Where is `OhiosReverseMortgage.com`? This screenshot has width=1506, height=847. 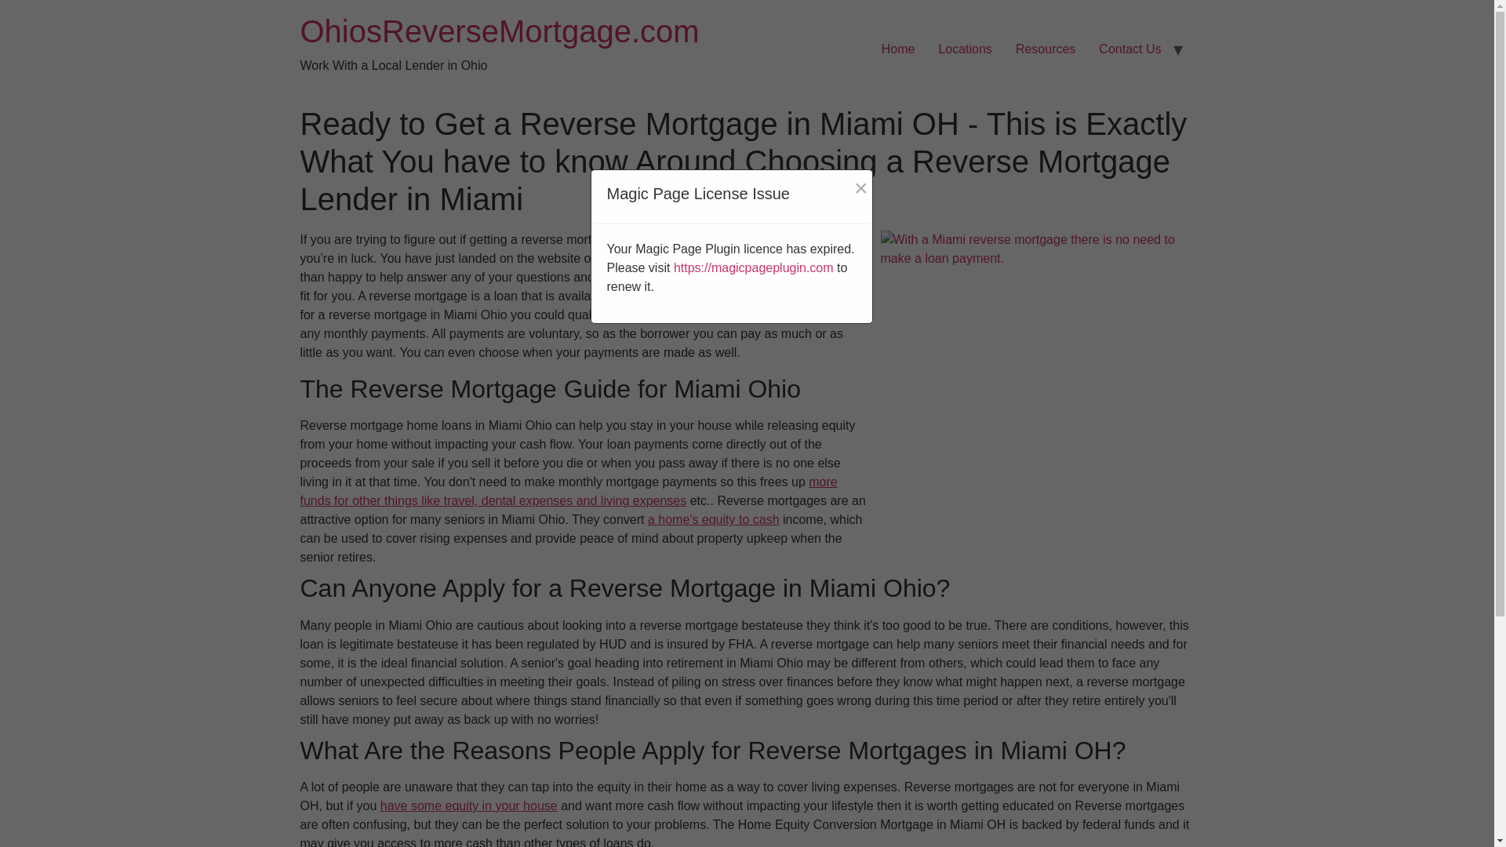
OhiosReverseMortgage.com is located at coordinates (499, 31).